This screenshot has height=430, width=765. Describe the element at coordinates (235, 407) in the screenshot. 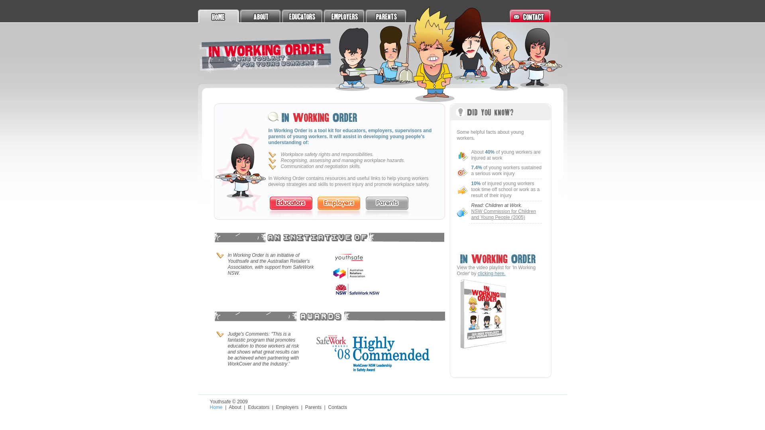

I see `About` at that location.